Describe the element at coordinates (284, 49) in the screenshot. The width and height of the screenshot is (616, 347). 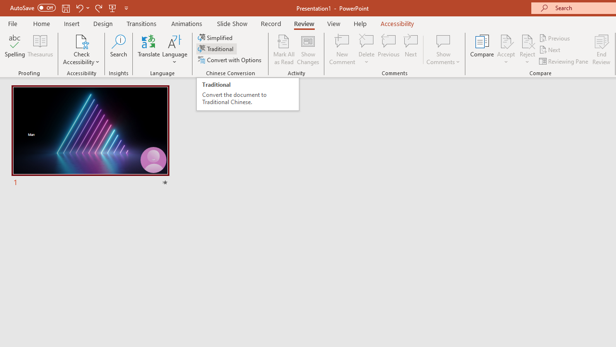
I see `Mark All as Read` at that location.